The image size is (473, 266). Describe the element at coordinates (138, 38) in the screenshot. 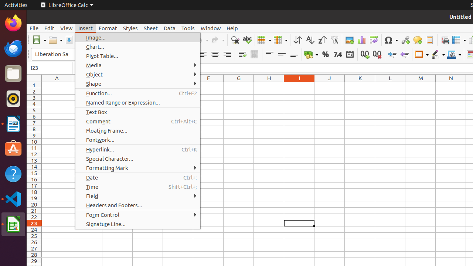

I see `Image...` at that location.